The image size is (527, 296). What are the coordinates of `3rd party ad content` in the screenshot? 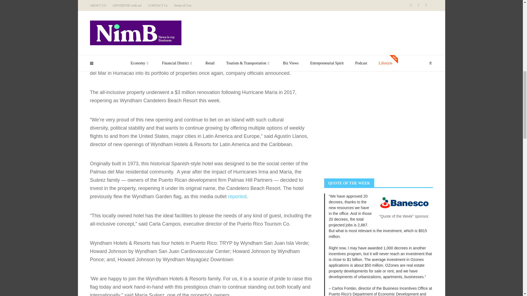 It's located at (365, 59).